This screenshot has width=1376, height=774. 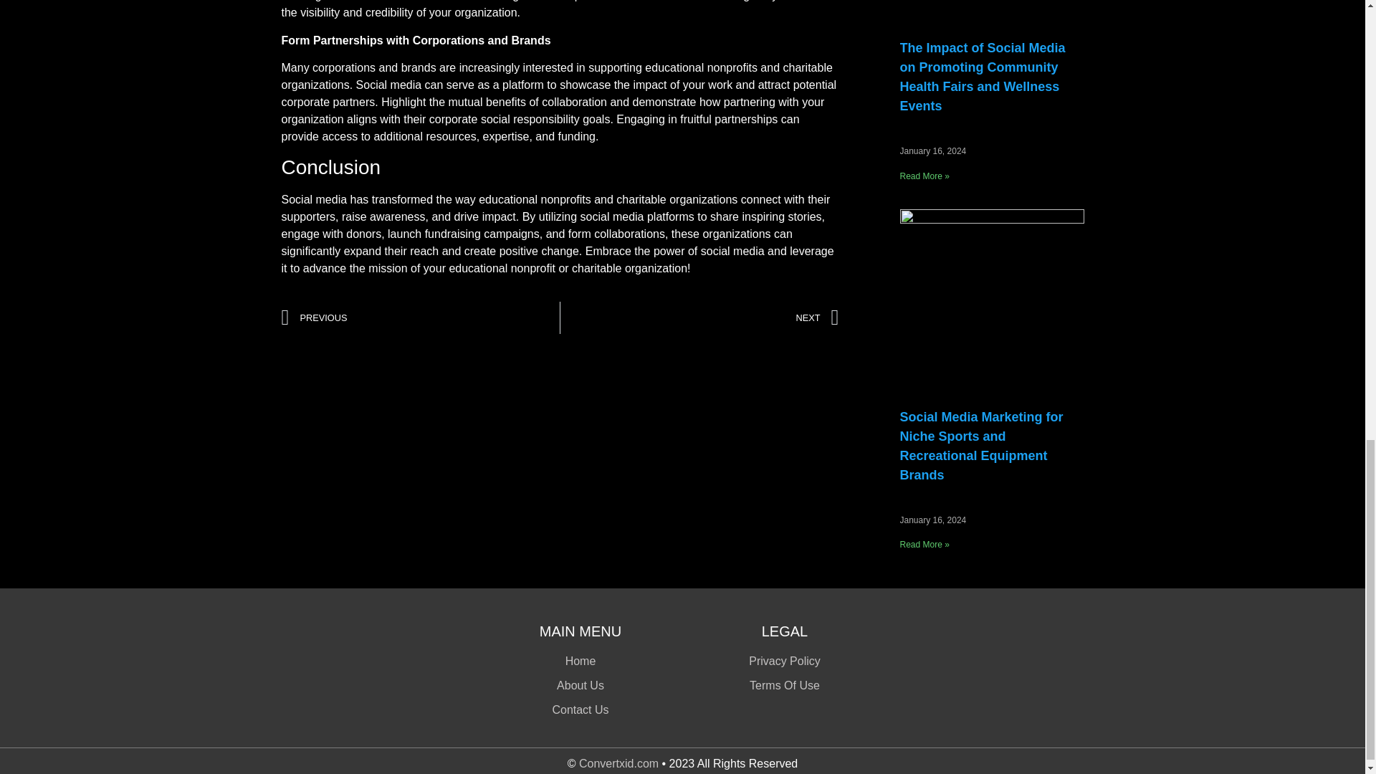 What do you see at coordinates (580, 661) in the screenshot?
I see `Home` at bounding box center [580, 661].